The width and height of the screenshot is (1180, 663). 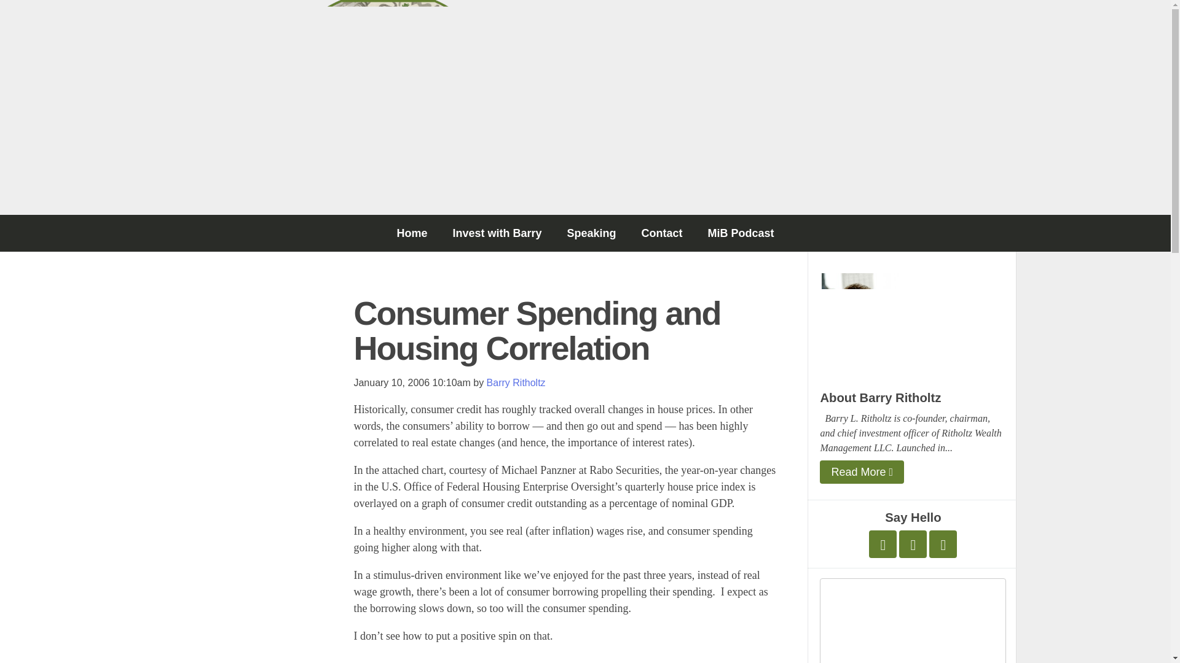 What do you see at coordinates (913, 544) in the screenshot?
I see `Facebook` at bounding box center [913, 544].